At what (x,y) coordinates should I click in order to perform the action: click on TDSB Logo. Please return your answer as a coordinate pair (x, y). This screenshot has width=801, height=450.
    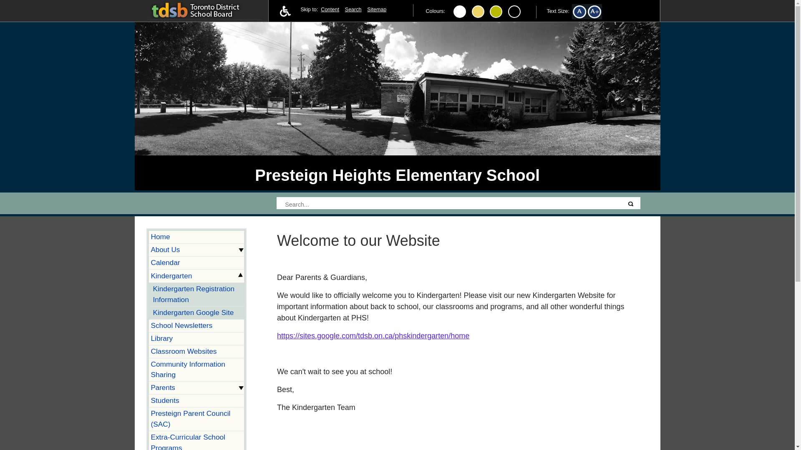
    Looking at the image, I should click on (204, 9).